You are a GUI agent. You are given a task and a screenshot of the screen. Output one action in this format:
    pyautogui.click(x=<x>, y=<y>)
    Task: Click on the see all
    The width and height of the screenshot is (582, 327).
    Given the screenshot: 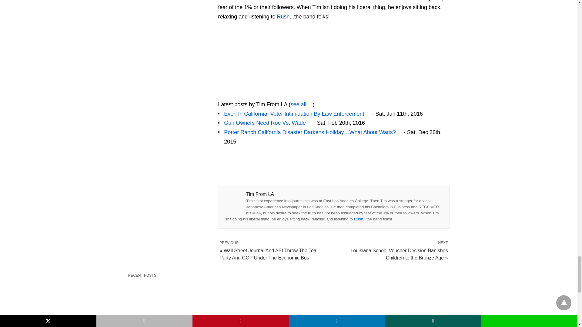 What is the action you would take?
    pyautogui.click(x=301, y=104)
    